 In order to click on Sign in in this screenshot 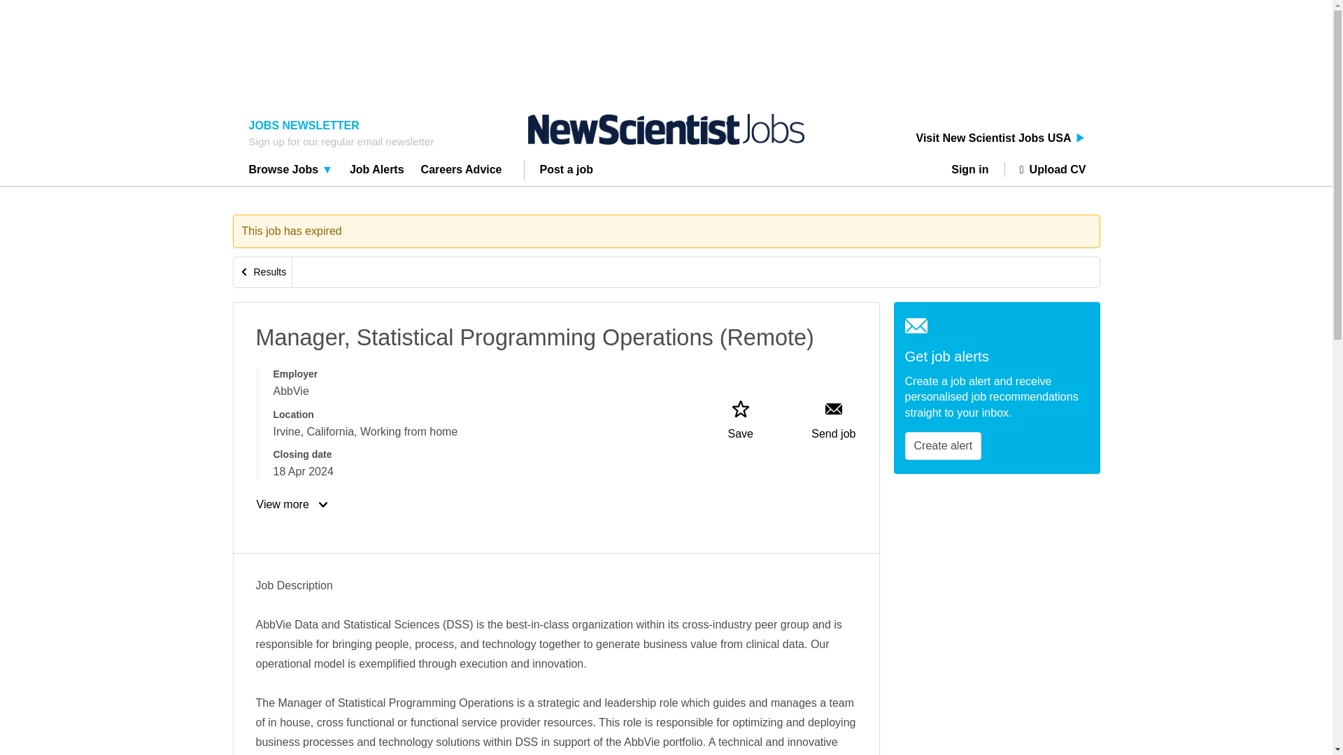, I will do `click(975, 169)`.